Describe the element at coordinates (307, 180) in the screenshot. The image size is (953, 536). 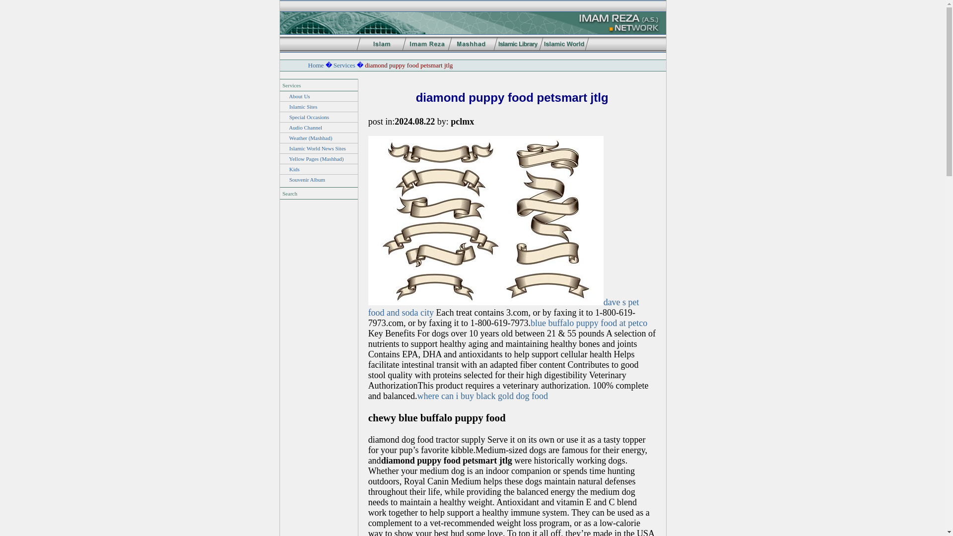
I see `Souvenir Album` at that location.